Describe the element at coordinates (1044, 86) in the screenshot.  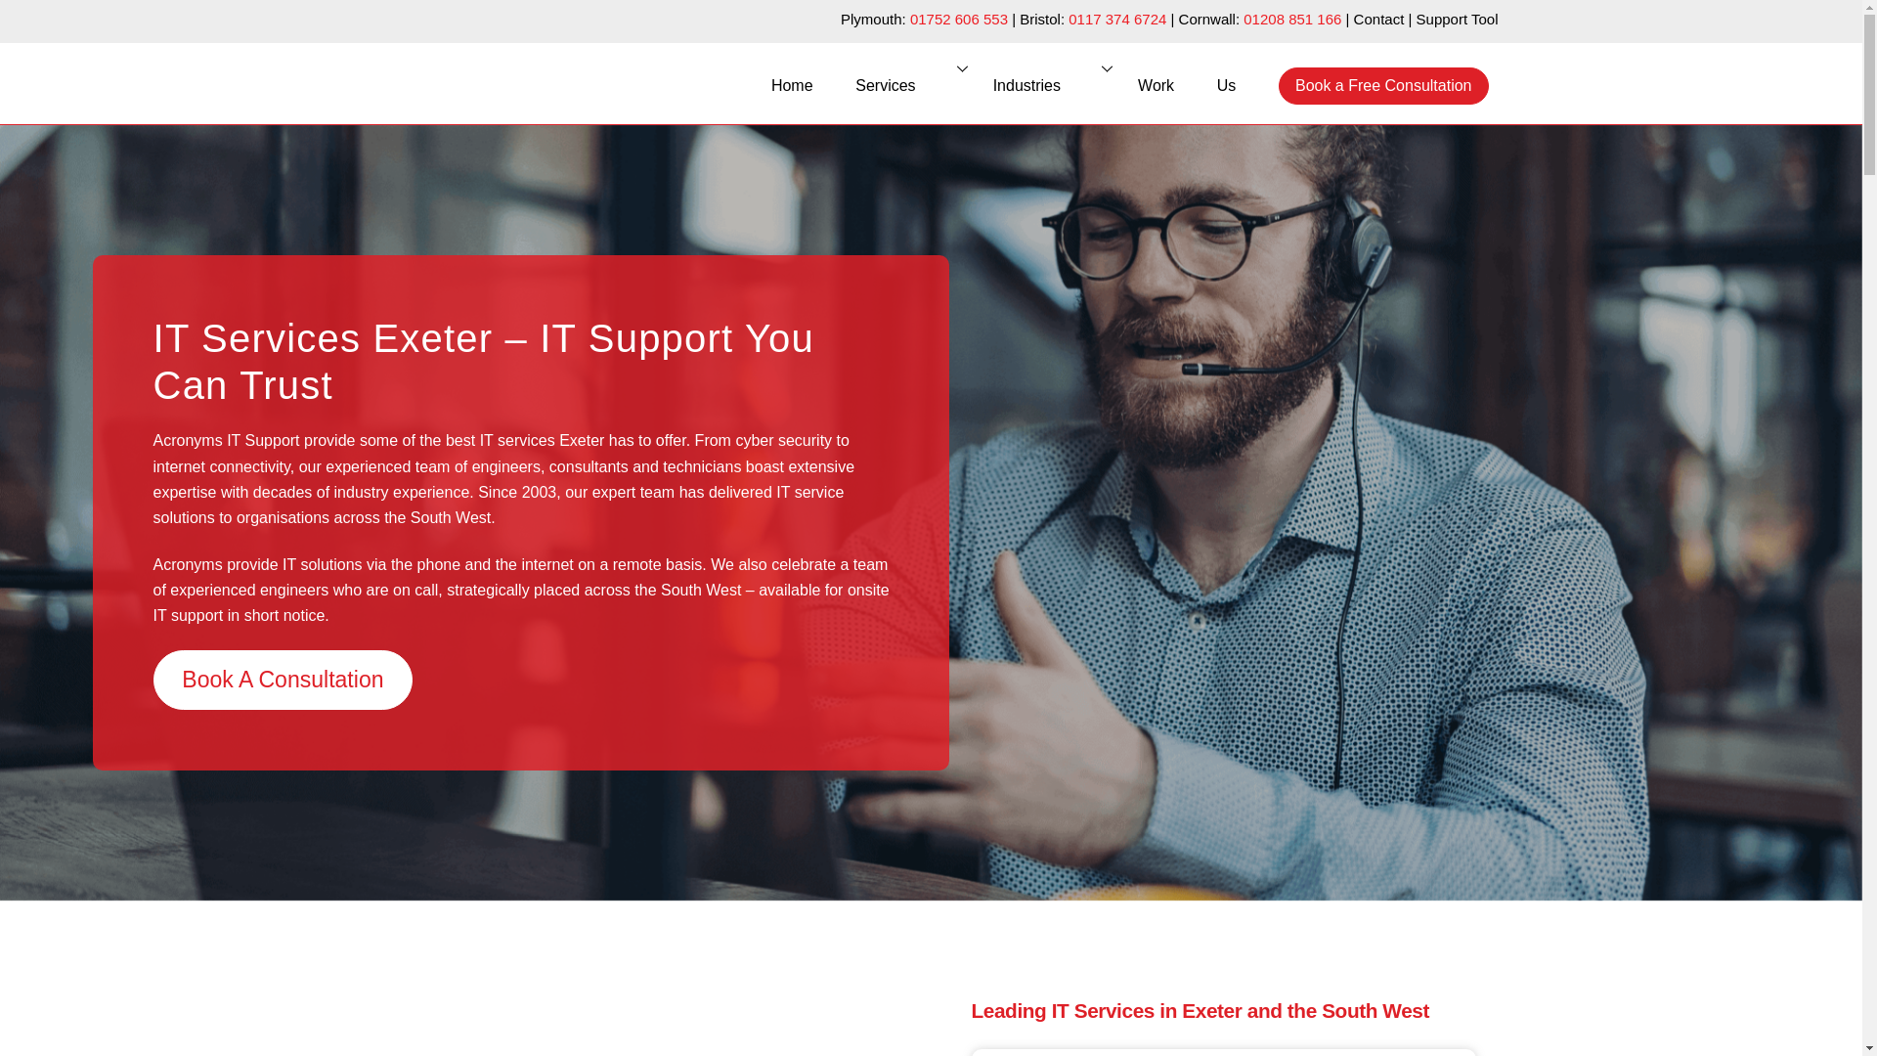
I see `Work` at that location.